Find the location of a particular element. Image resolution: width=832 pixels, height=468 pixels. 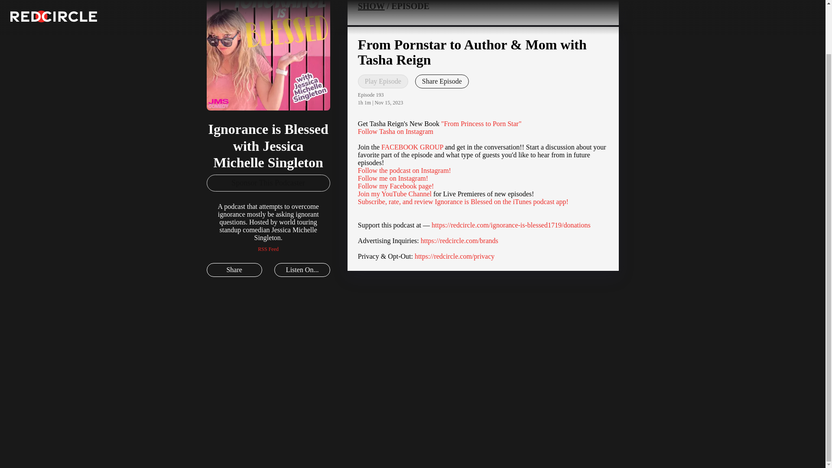

Share Episode is located at coordinates (442, 81).